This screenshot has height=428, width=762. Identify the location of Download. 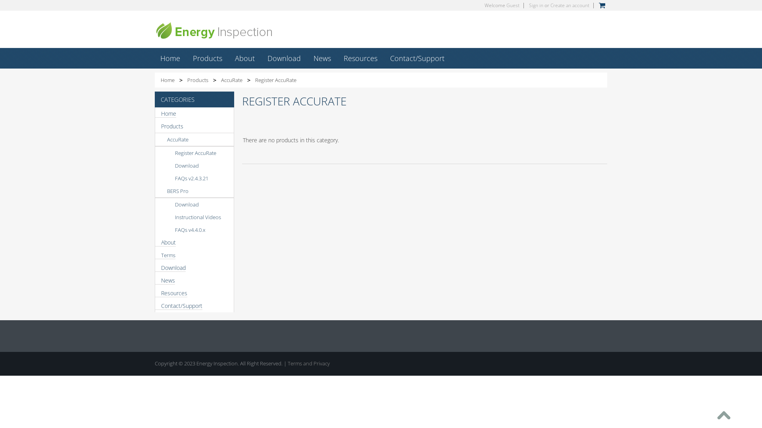
(194, 166).